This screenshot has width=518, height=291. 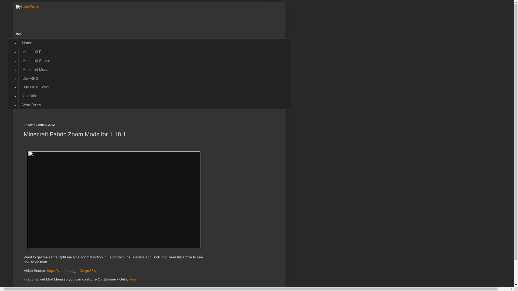 I want to click on Minecraft Posts, so click(x=35, y=52).